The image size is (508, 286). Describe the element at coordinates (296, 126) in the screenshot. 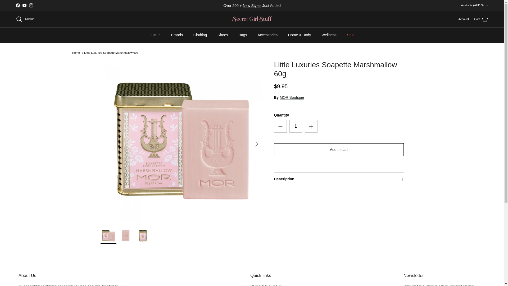

I see `1` at that location.